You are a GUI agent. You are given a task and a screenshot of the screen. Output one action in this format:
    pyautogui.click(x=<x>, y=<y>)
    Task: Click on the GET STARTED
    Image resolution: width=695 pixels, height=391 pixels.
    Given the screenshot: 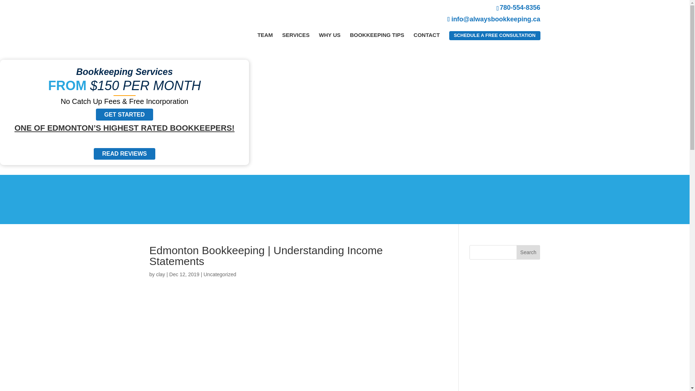 What is the action you would take?
    pyautogui.click(x=124, y=114)
    